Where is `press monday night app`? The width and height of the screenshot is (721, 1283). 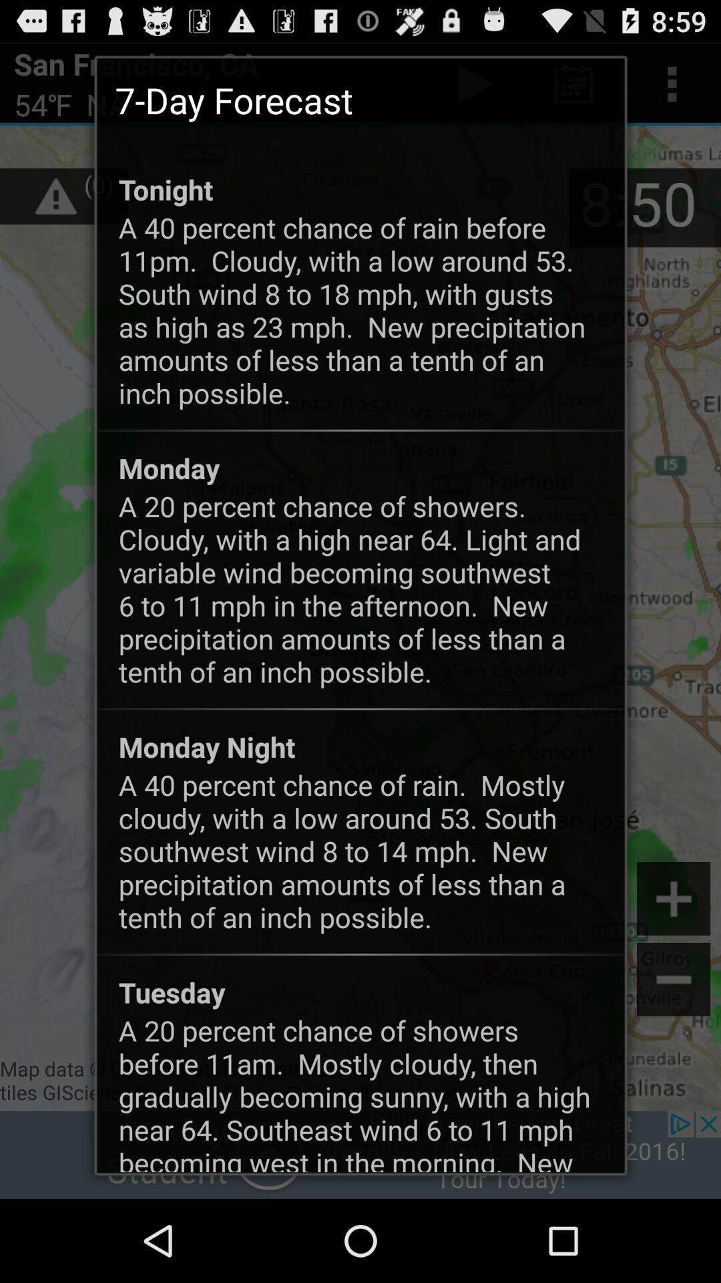 press monday night app is located at coordinates (207, 746).